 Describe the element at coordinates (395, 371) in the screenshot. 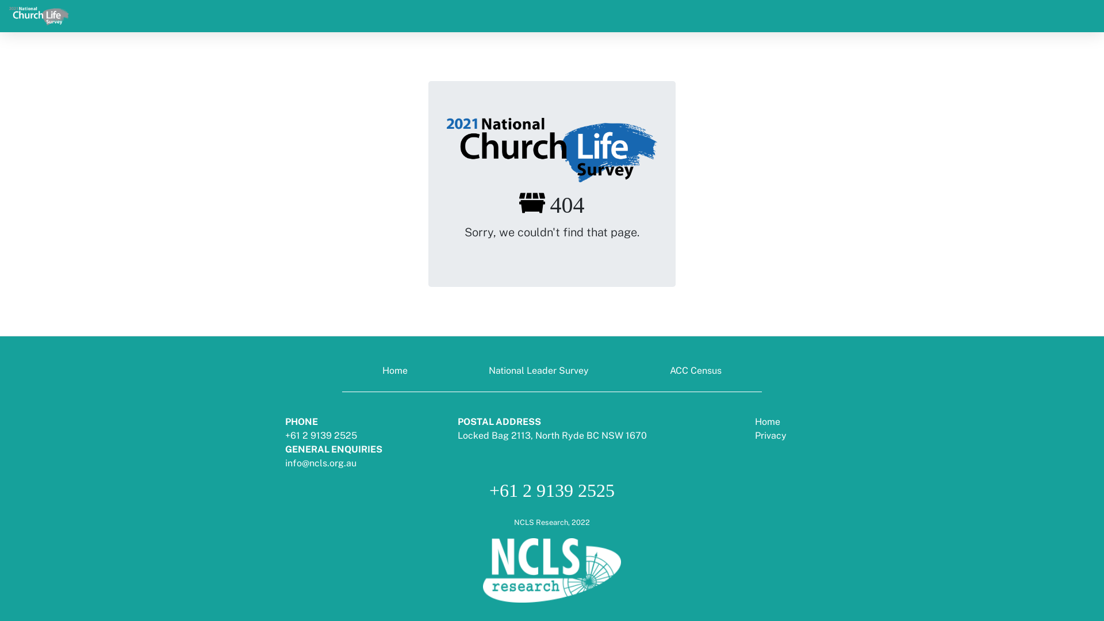

I see `Home` at that location.